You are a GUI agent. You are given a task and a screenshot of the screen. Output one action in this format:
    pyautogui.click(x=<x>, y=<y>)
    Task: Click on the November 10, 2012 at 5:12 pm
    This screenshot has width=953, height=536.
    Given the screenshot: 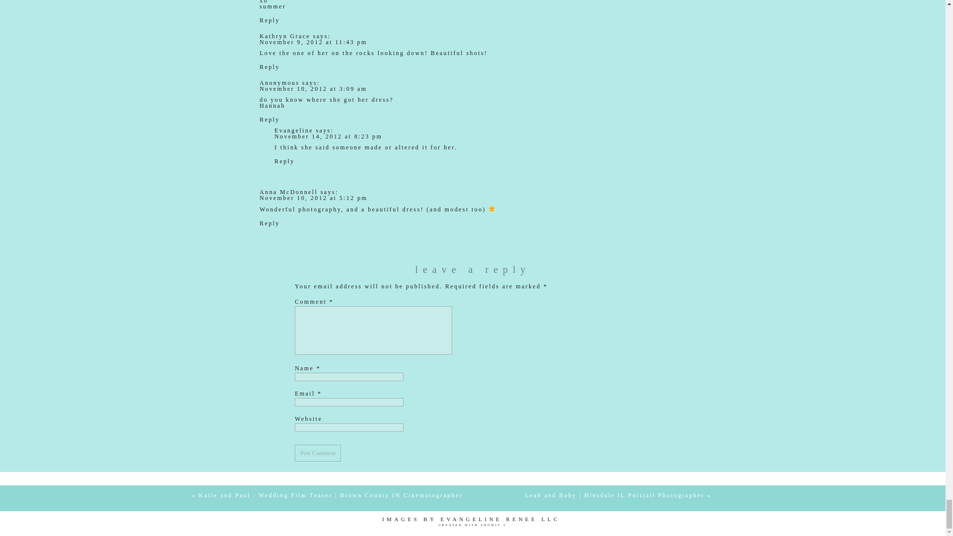 What is the action you would take?
    pyautogui.click(x=313, y=198)
    